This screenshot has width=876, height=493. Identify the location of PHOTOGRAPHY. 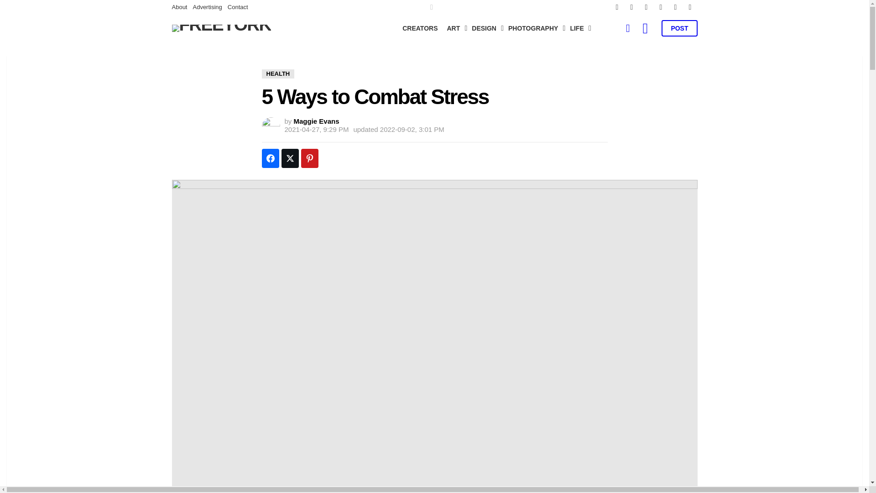
(534, 28).